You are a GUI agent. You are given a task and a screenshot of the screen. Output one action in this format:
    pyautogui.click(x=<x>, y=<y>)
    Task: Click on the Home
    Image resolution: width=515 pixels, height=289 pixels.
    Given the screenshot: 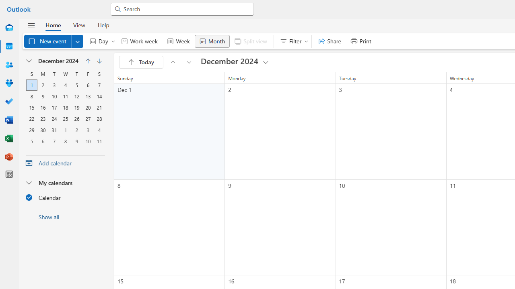 What is the action you would take?
    pyautogui.click(x=53, y=25)
    